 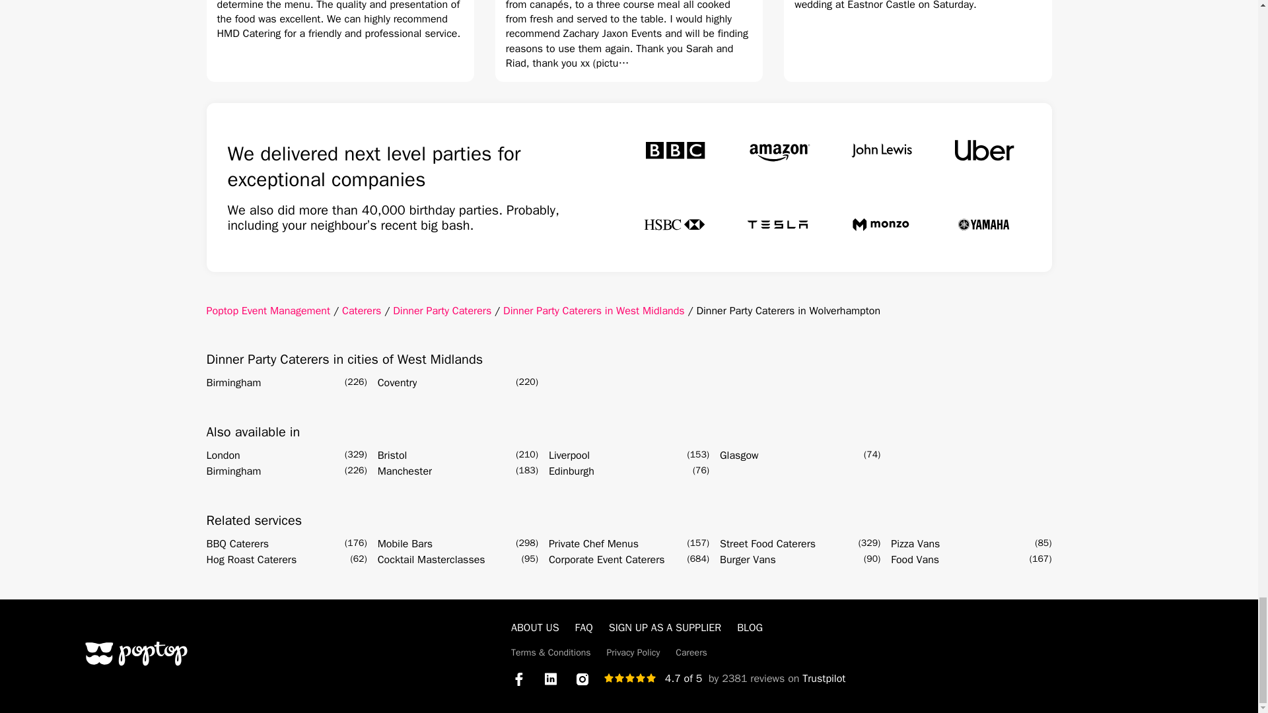 I want to click on BBQ Caterers, so click(x=237, y=544).